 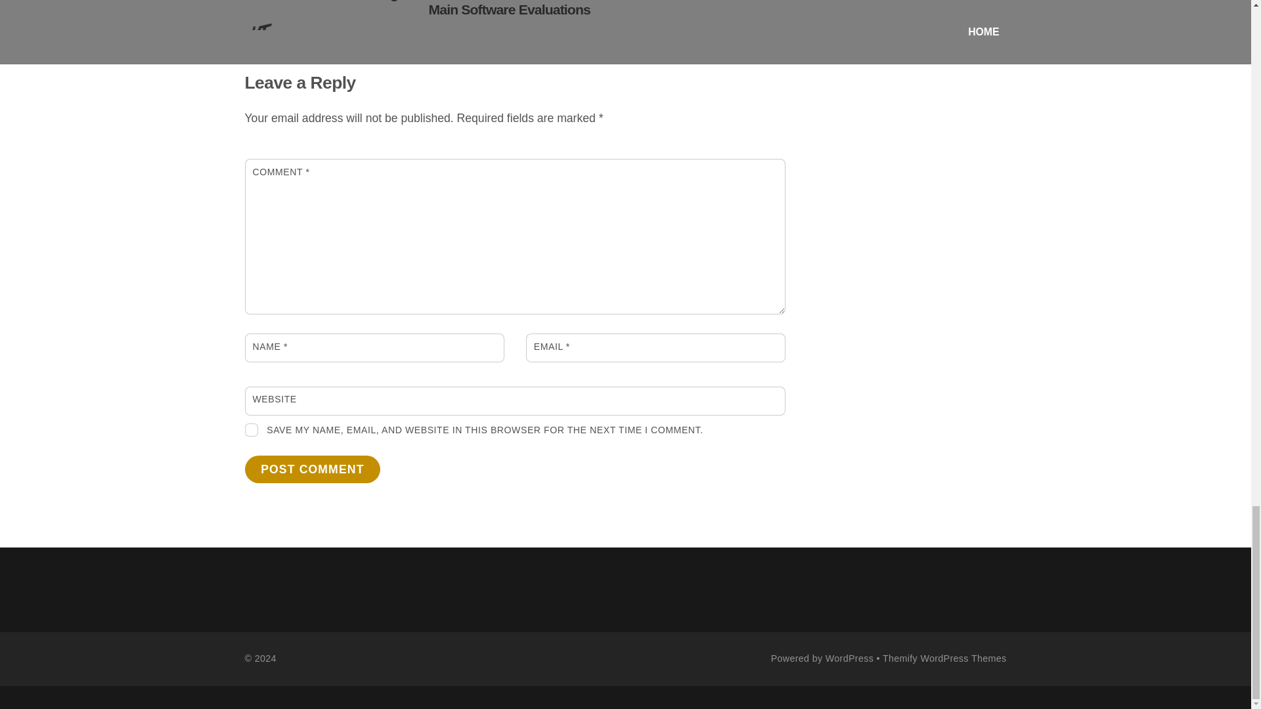 I want to click on WordPress, so click(x=850, y=658).